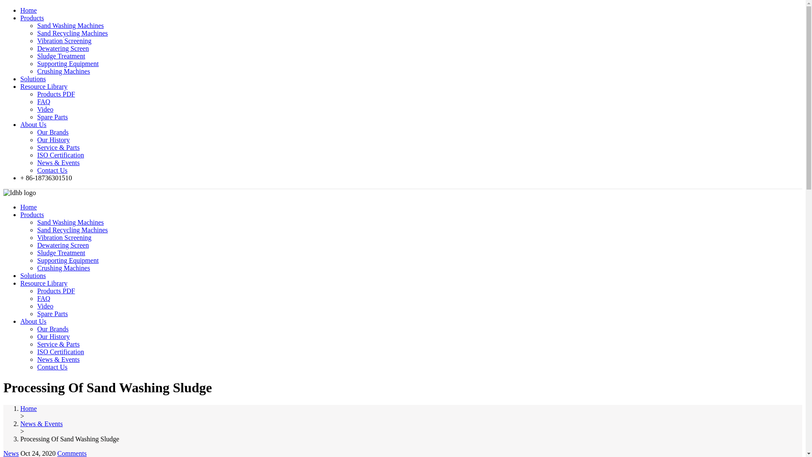  What do you see at coordinates (70, 222) in the screenshot?
I see `Sand Washing Machines` at bounding box center [70, 222].